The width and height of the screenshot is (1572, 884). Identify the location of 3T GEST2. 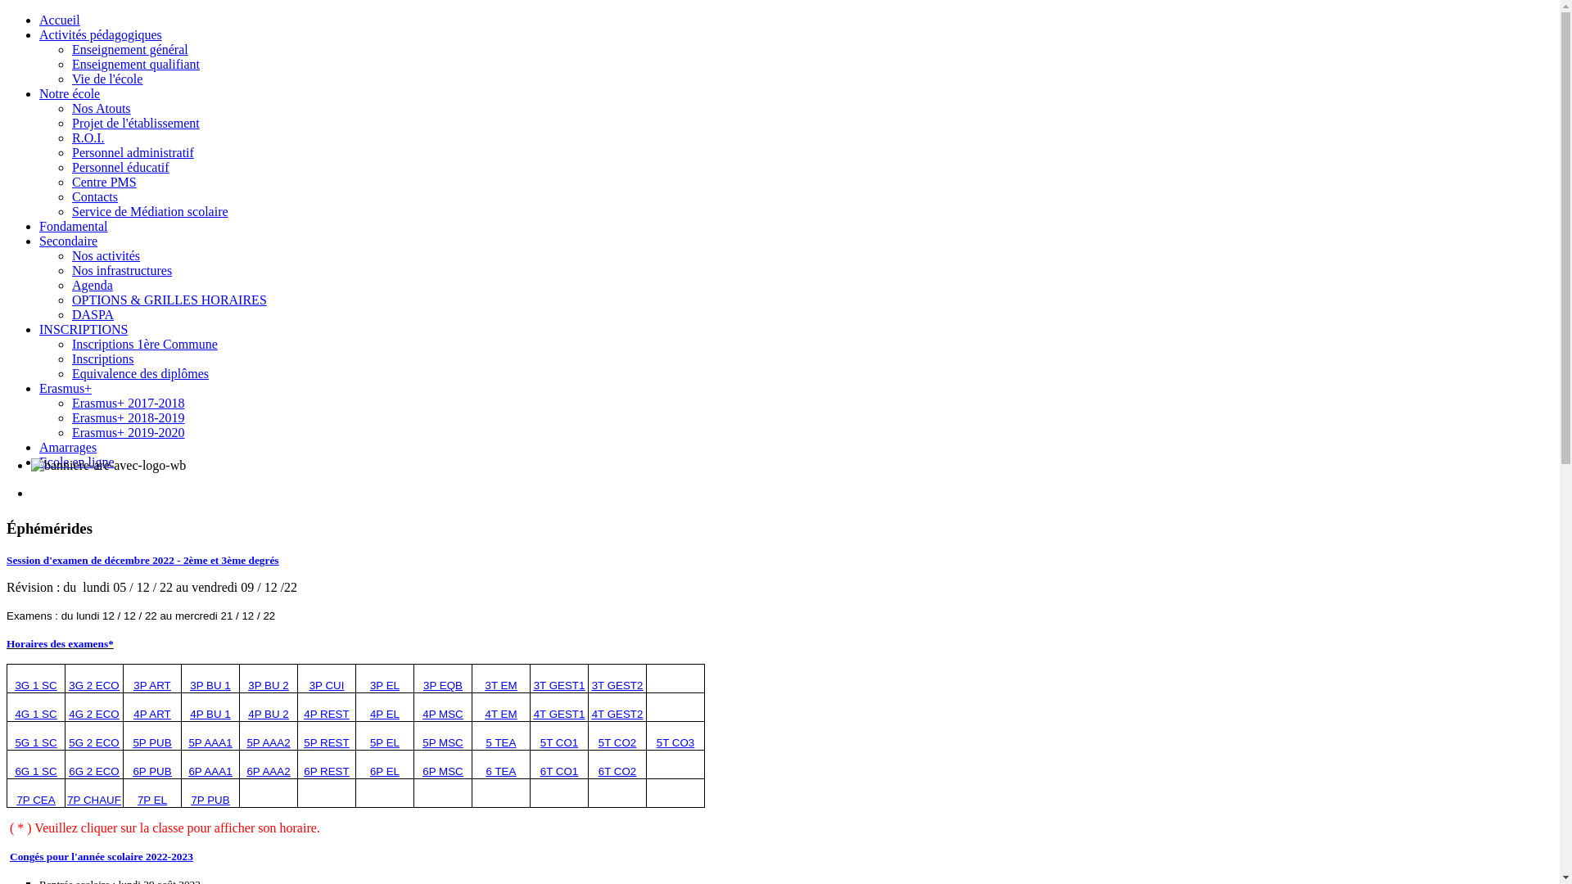
(617, 684).